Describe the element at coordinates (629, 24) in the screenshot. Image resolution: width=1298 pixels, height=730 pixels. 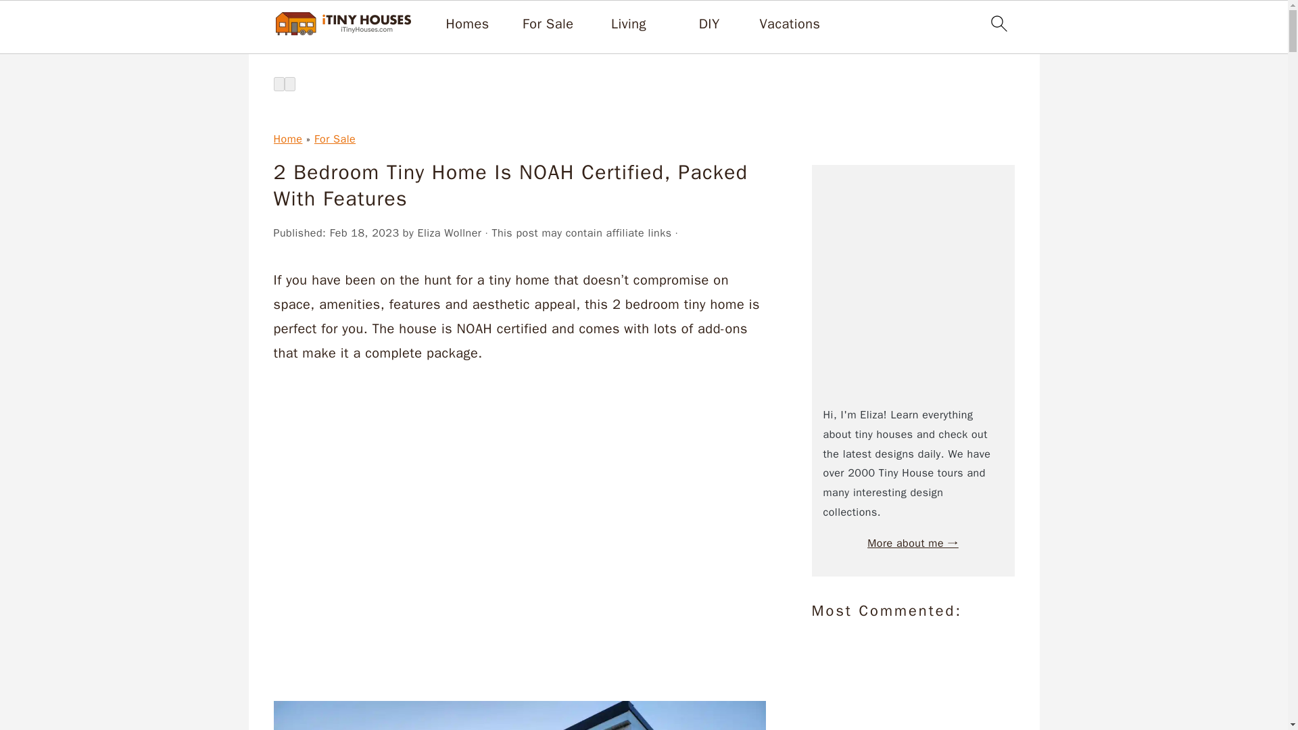
I see `Living` at that location.